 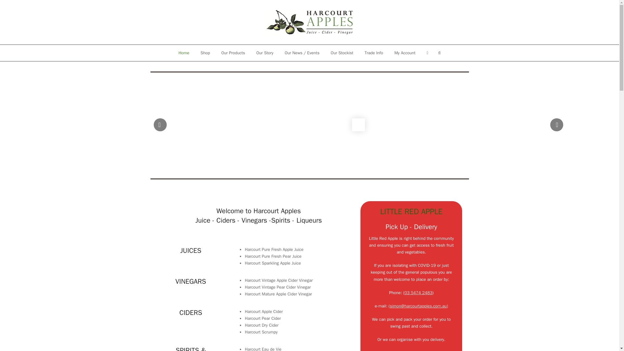 I want to click on Our Story, so click(x=265, y=53).